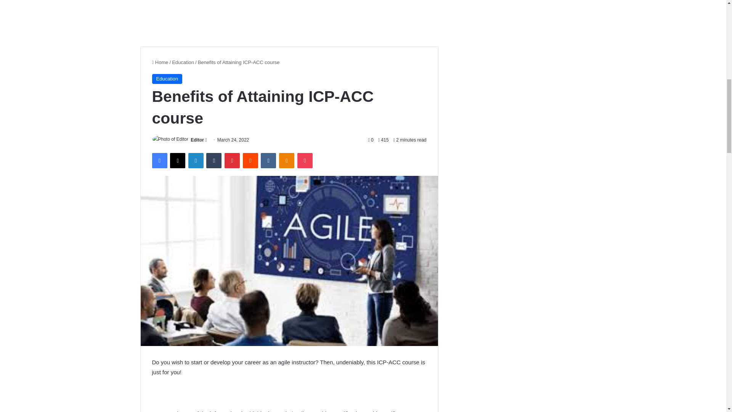  I want to click on Home, so click(160, 62).